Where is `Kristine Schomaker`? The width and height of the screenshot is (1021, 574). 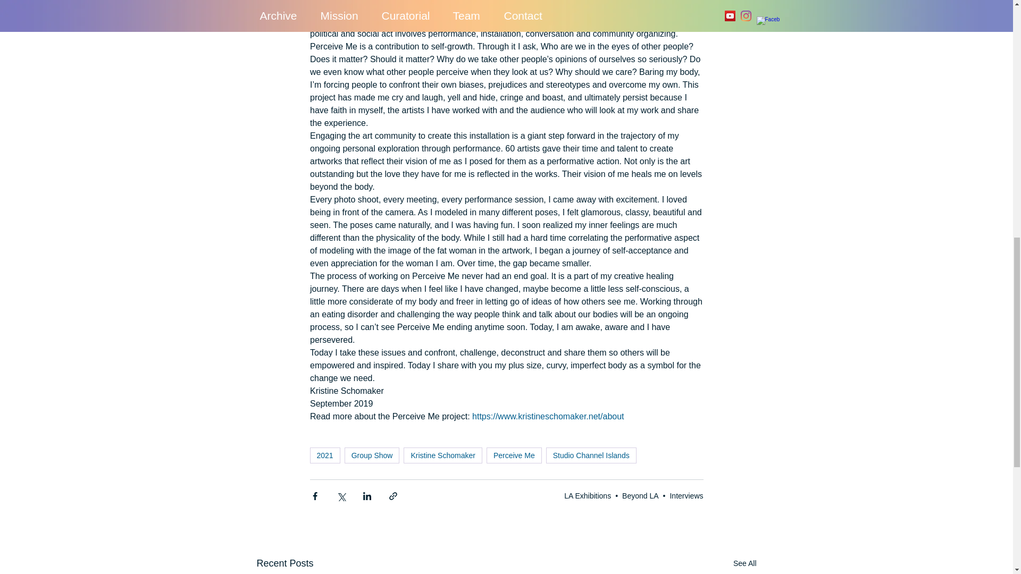 Kristine Schomaker is located at coordinates (442, 455).